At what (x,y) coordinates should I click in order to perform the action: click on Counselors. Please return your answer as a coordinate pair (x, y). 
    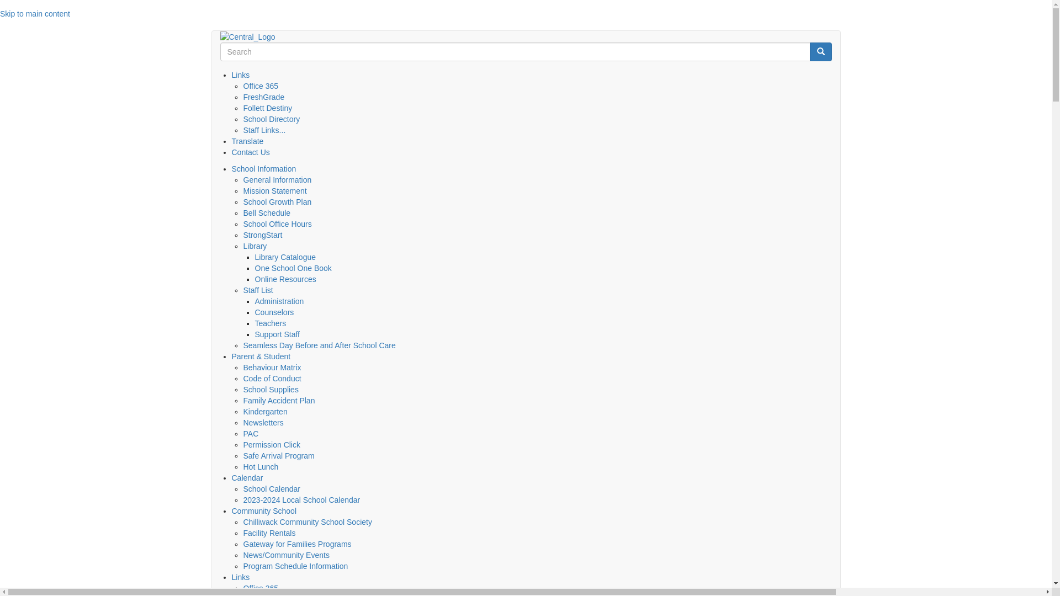
    Looking at the image, I should click on (275, 312).